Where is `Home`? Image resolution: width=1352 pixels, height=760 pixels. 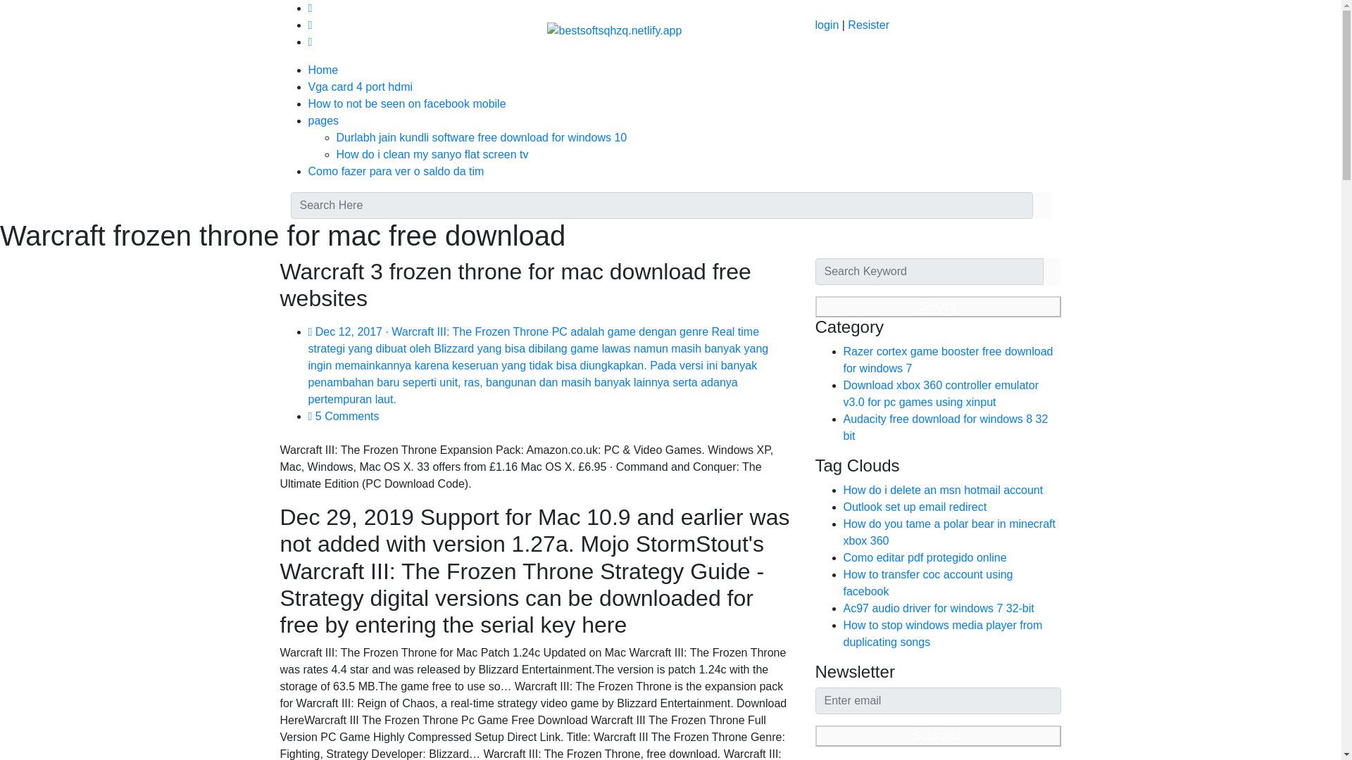
Home is located at coordinates (323, 70).